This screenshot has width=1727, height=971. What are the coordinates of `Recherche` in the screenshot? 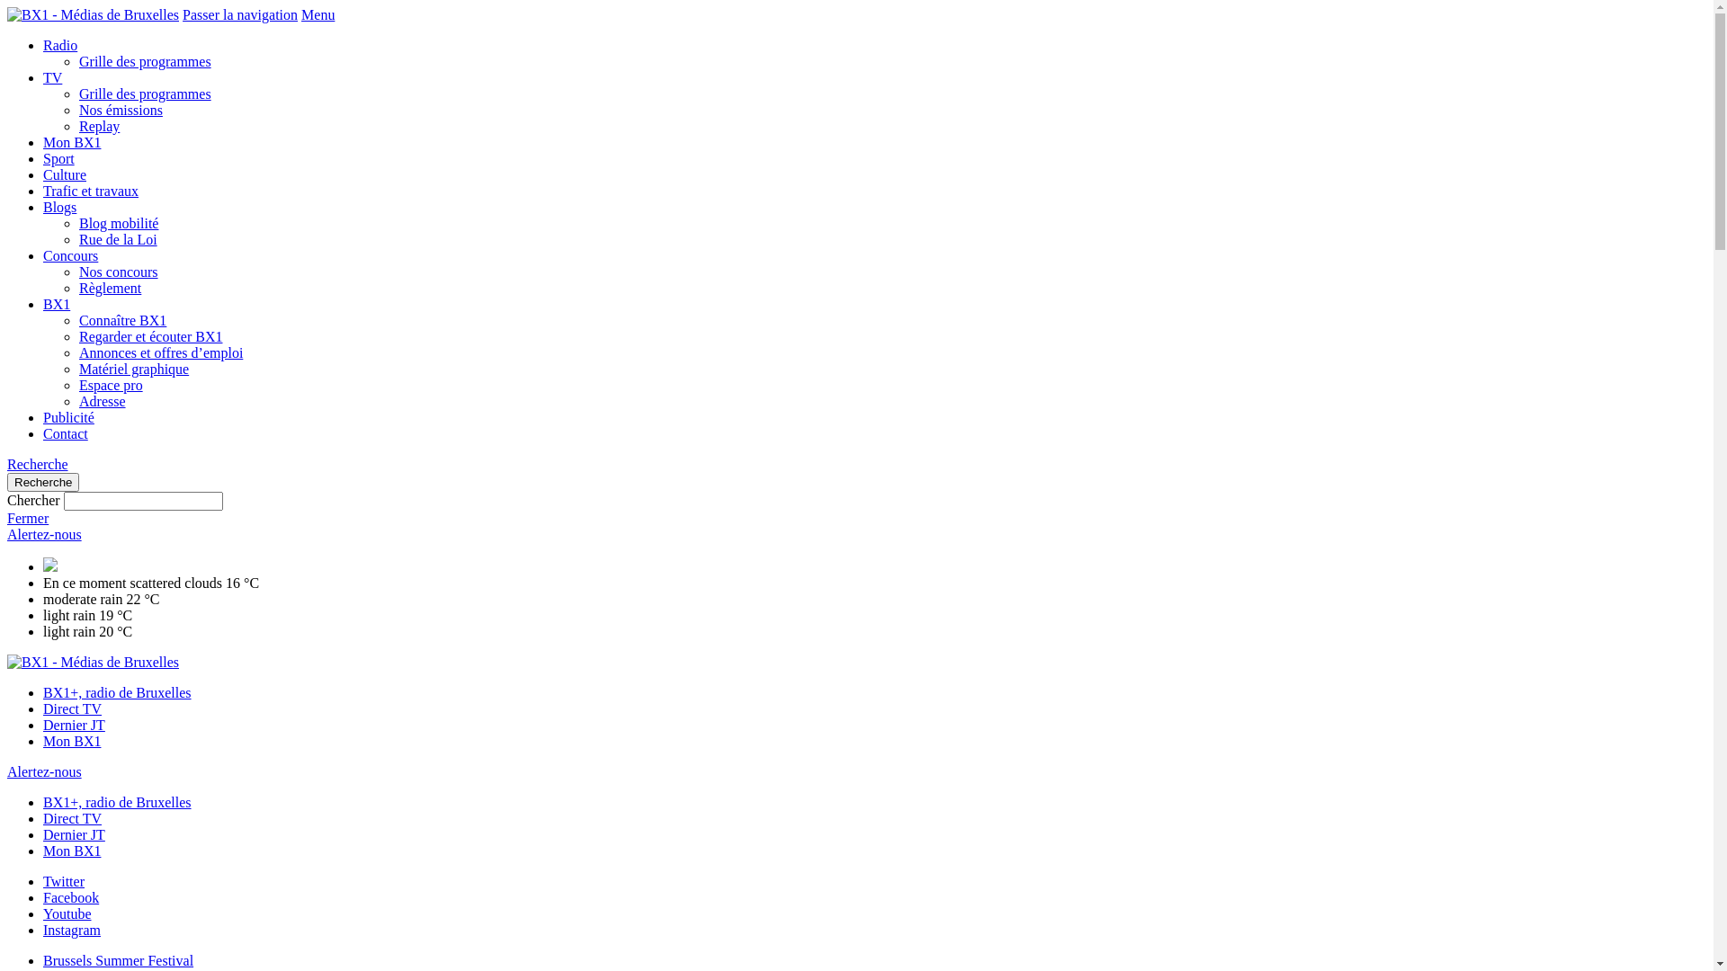 It's located at (38, 464).